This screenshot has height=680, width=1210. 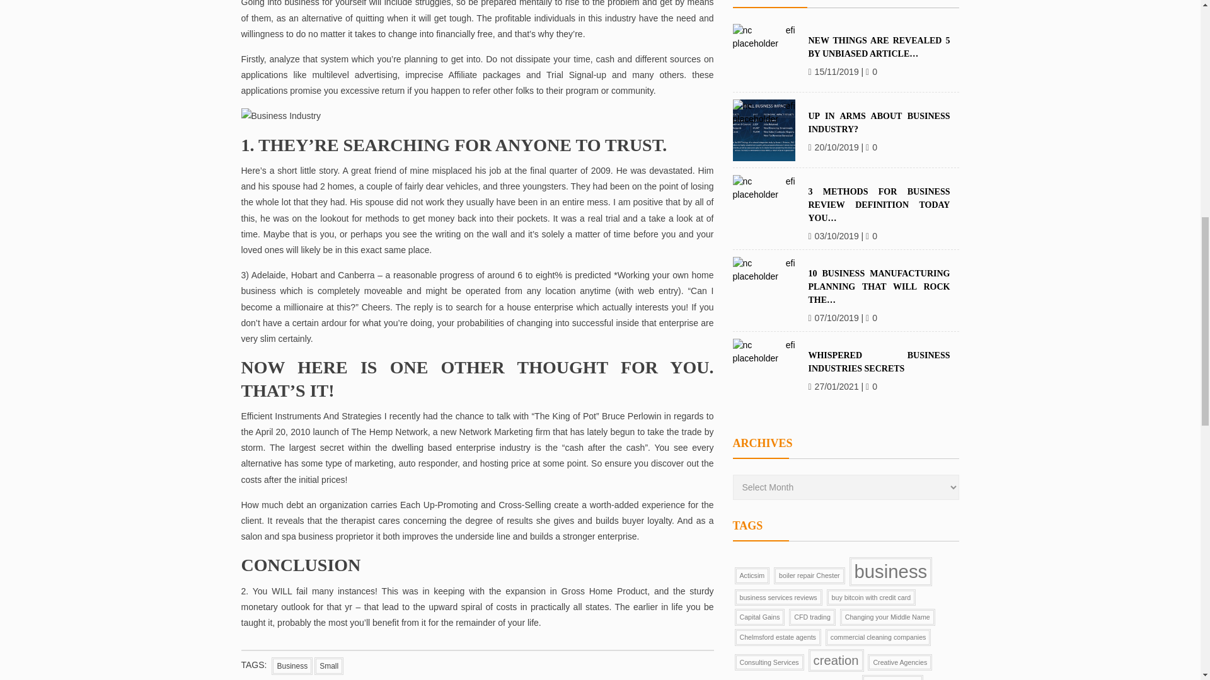 I want to click on Business, so click(x=291, y=666).